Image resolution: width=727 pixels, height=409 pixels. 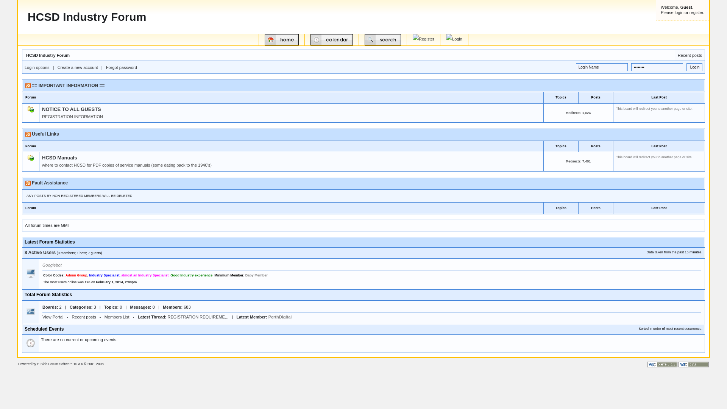 I want to click on Googlebot, so click(x=52, y=265).